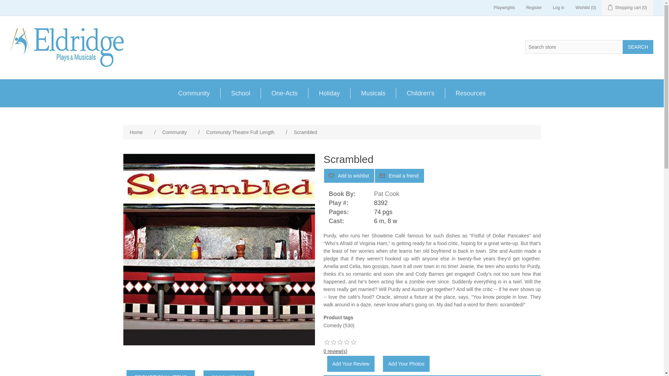  I want to click on Add to wishlist, so click(349, 175).